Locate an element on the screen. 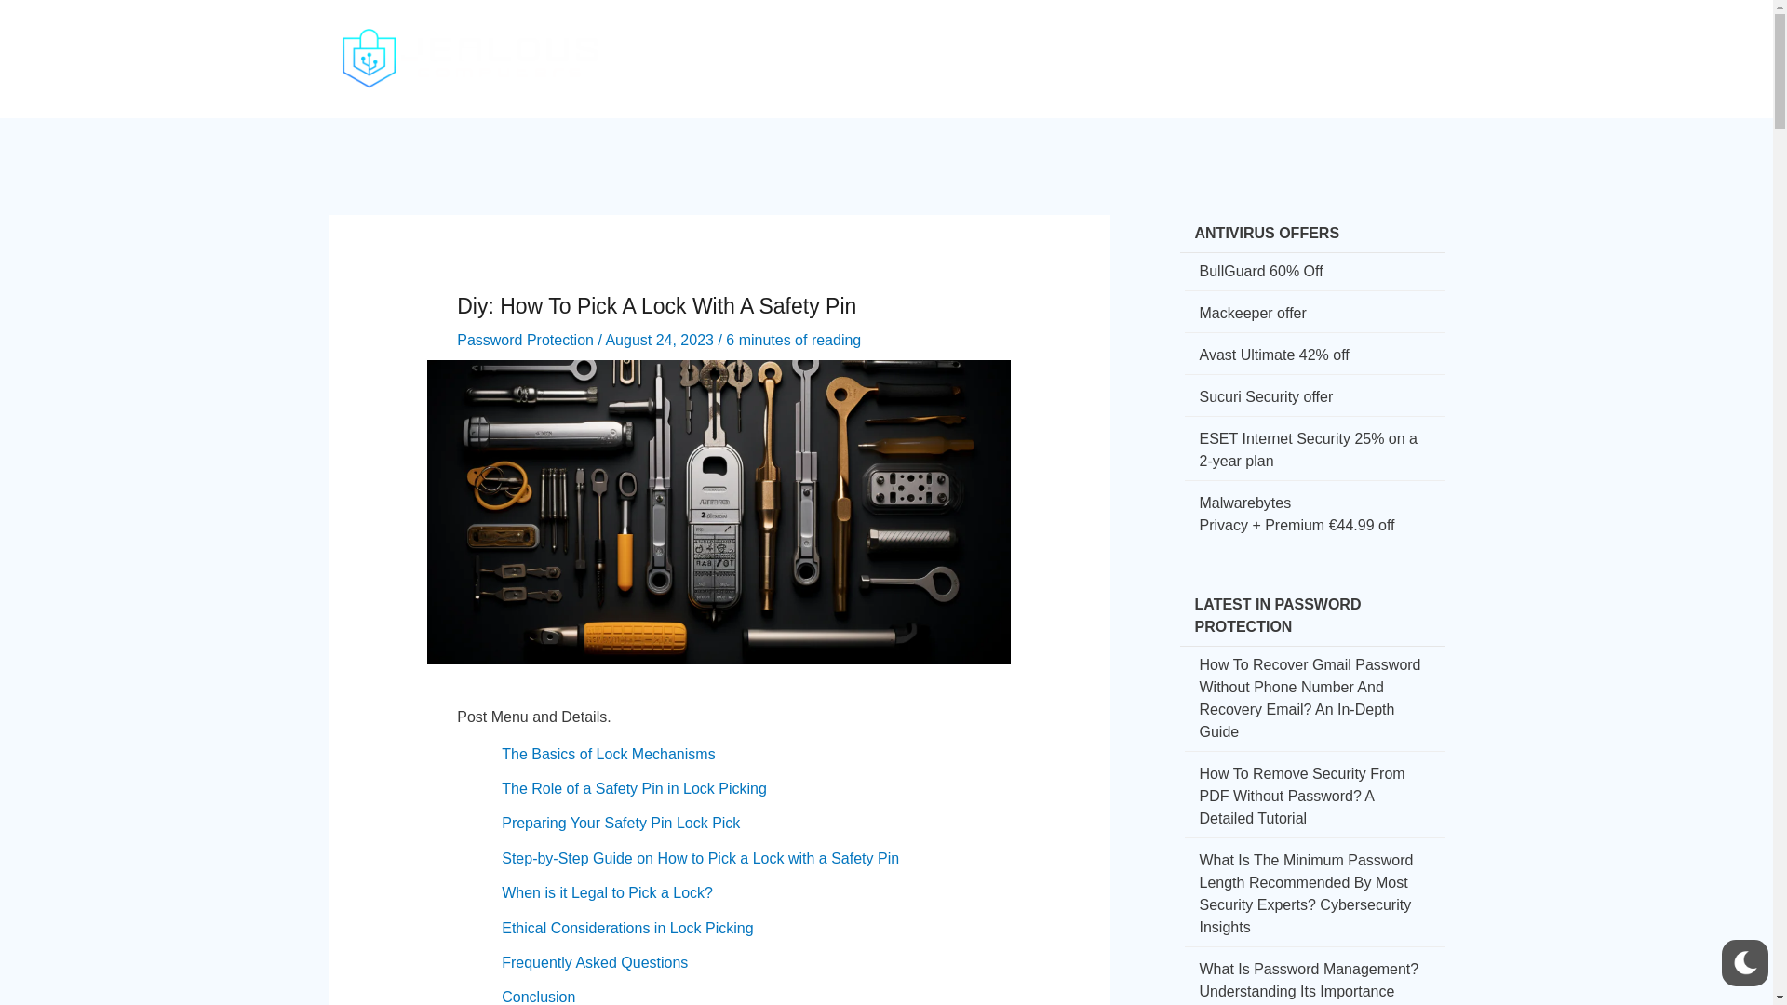 The width and height of the screenshot is (1787, 1005). When is it Legal to Pick a Lock? is located at coordinates (607, 892).